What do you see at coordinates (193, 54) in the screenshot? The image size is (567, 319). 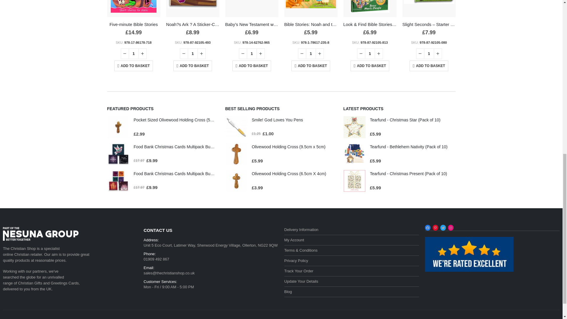 I see `1` at bounding box center [193, 54].